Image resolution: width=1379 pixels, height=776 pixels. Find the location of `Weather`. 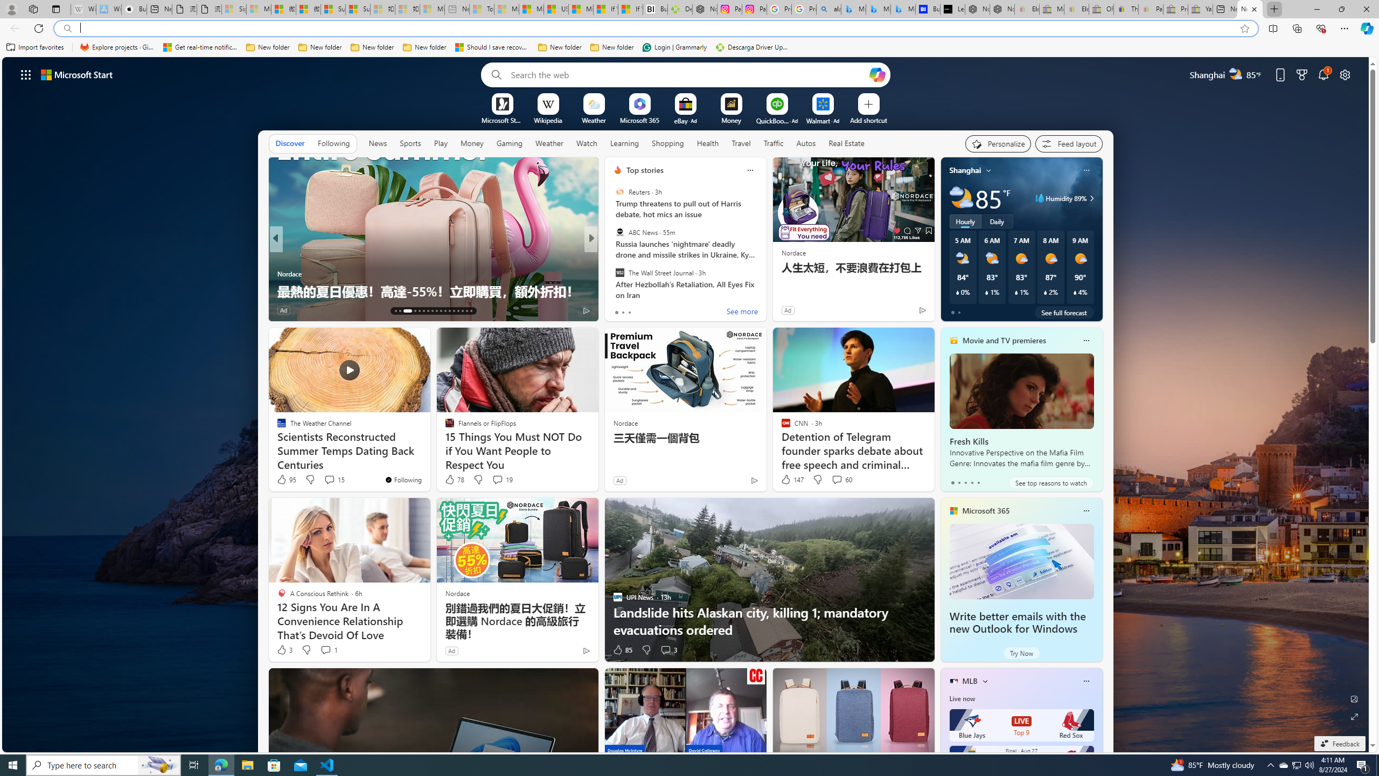

Weather is located at coordinates (549, 143).